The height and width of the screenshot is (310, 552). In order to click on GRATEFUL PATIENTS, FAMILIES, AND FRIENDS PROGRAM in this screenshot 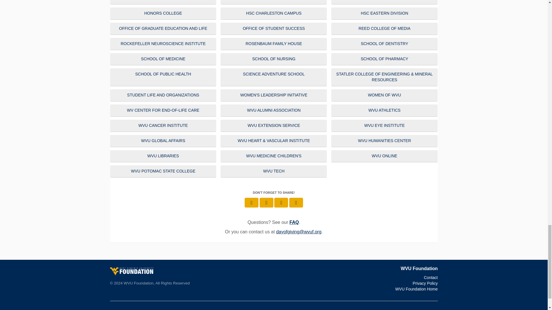, I will do `click(384, 2)`.